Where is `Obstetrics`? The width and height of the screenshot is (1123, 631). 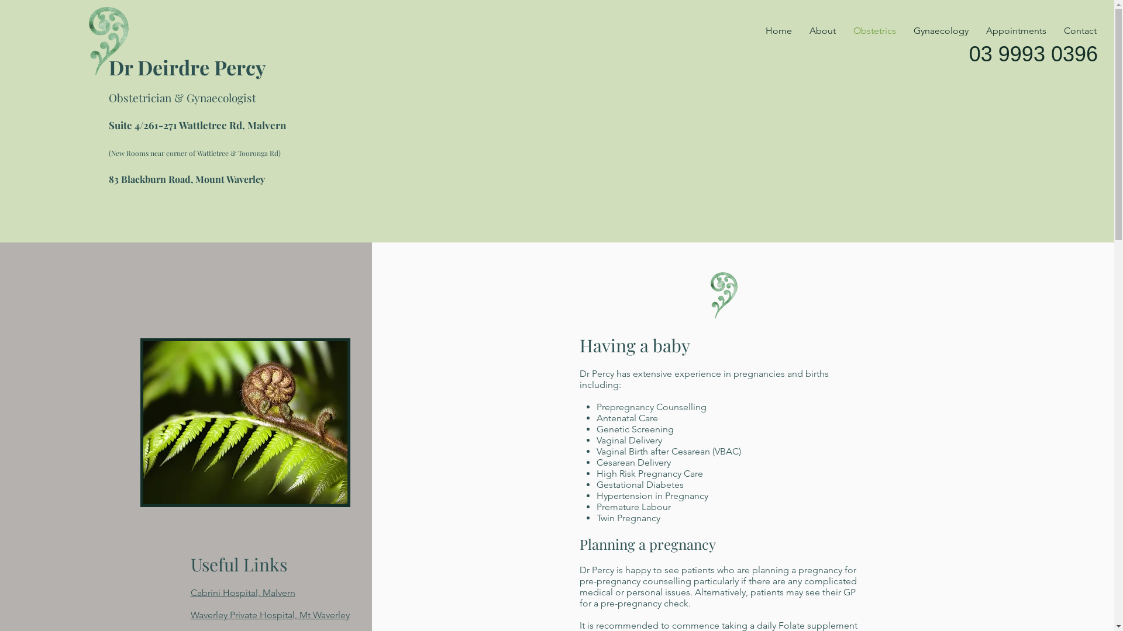 Obstetrics is located at coordinates (875, 31).